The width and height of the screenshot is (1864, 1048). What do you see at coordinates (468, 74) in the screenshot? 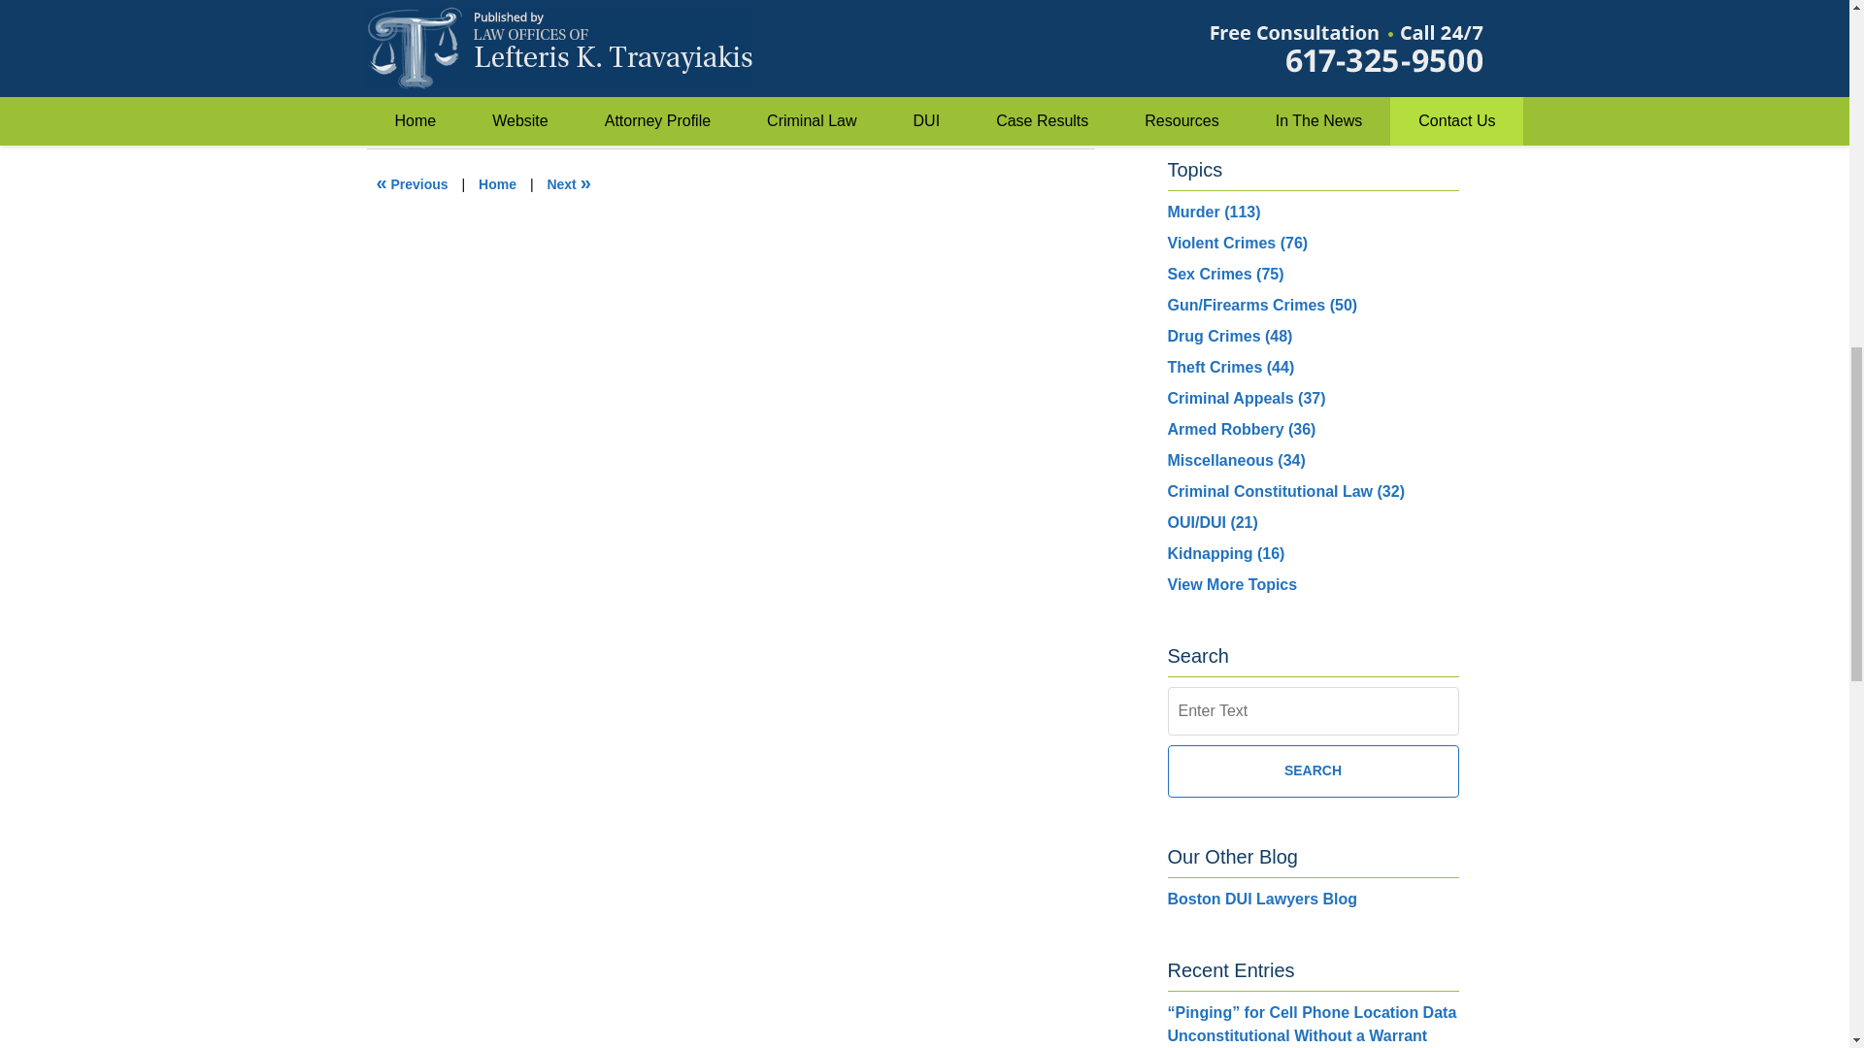
I see `View all posts in Sex Crimes` at bounding box center [468, 74].